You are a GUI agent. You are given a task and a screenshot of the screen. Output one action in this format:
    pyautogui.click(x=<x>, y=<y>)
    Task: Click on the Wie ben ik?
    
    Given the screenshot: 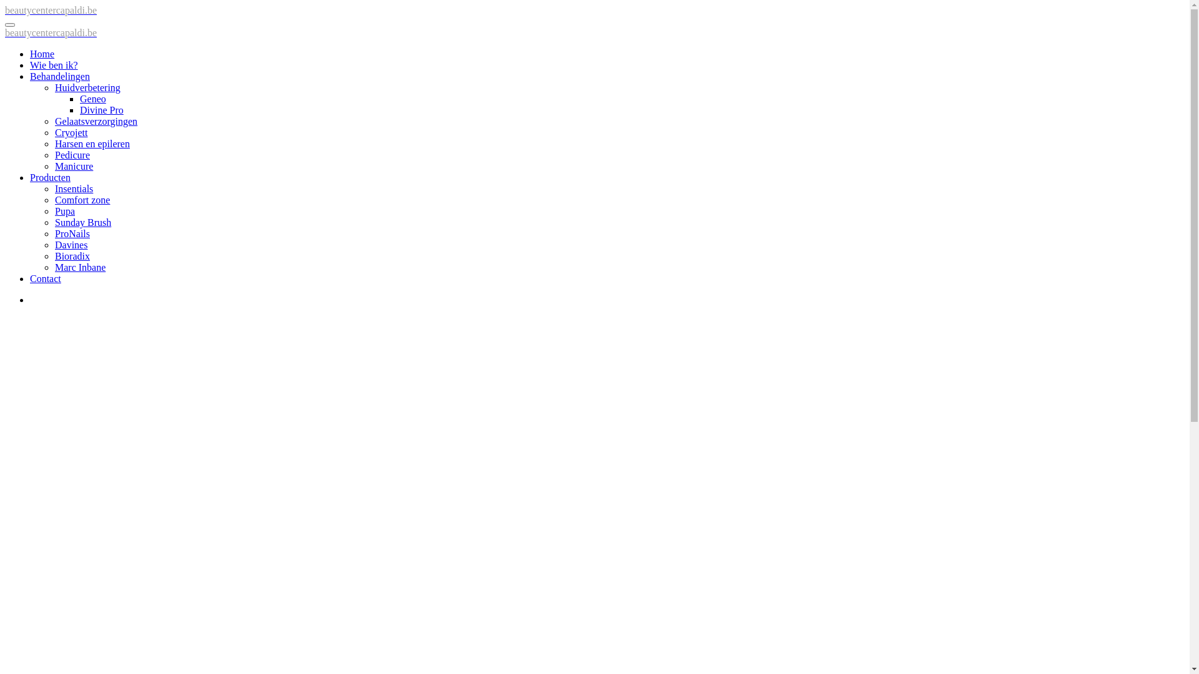 What is the action you would take?
    pyautogui.click(x=54, y=65)
    